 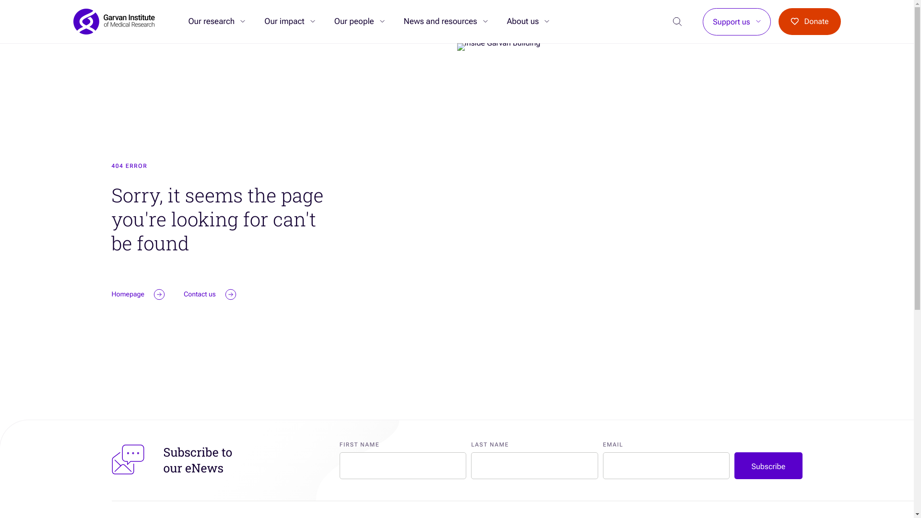 What do you see at coordinates (768, 466) in the screenshot?
I see `Subscribe` at bounding box center [768, 466].